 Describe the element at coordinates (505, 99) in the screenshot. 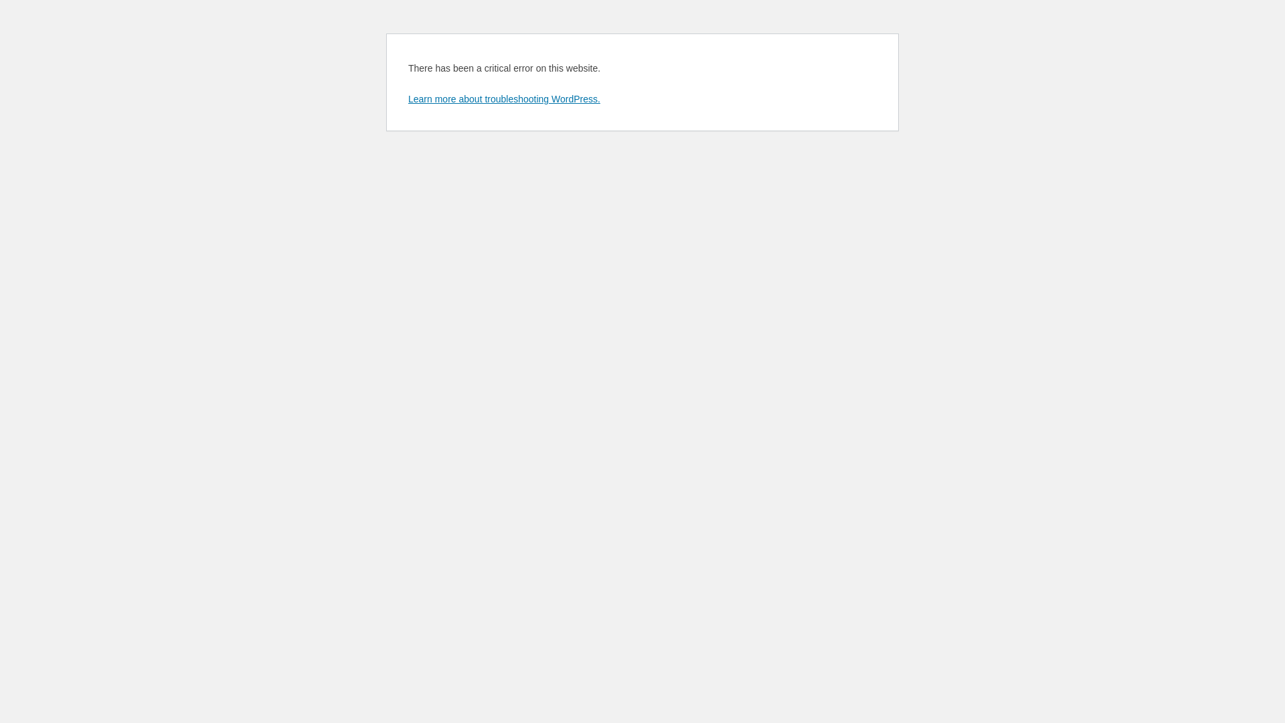

I see `Learn more about troubleshooting WordPress.` at that location.